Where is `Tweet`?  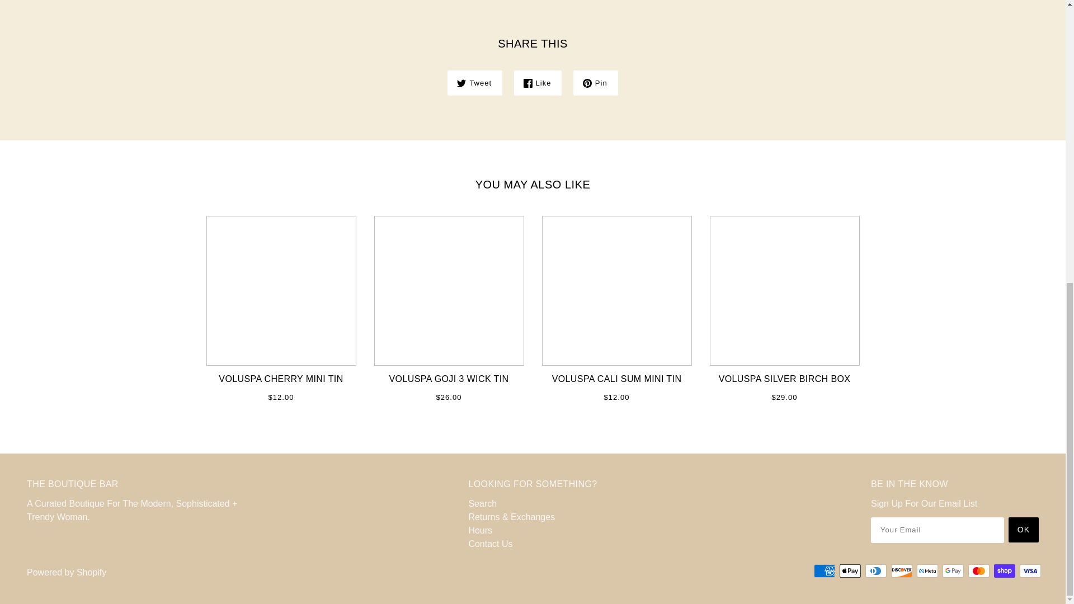 Tweet is located at coordinates (475, 83).